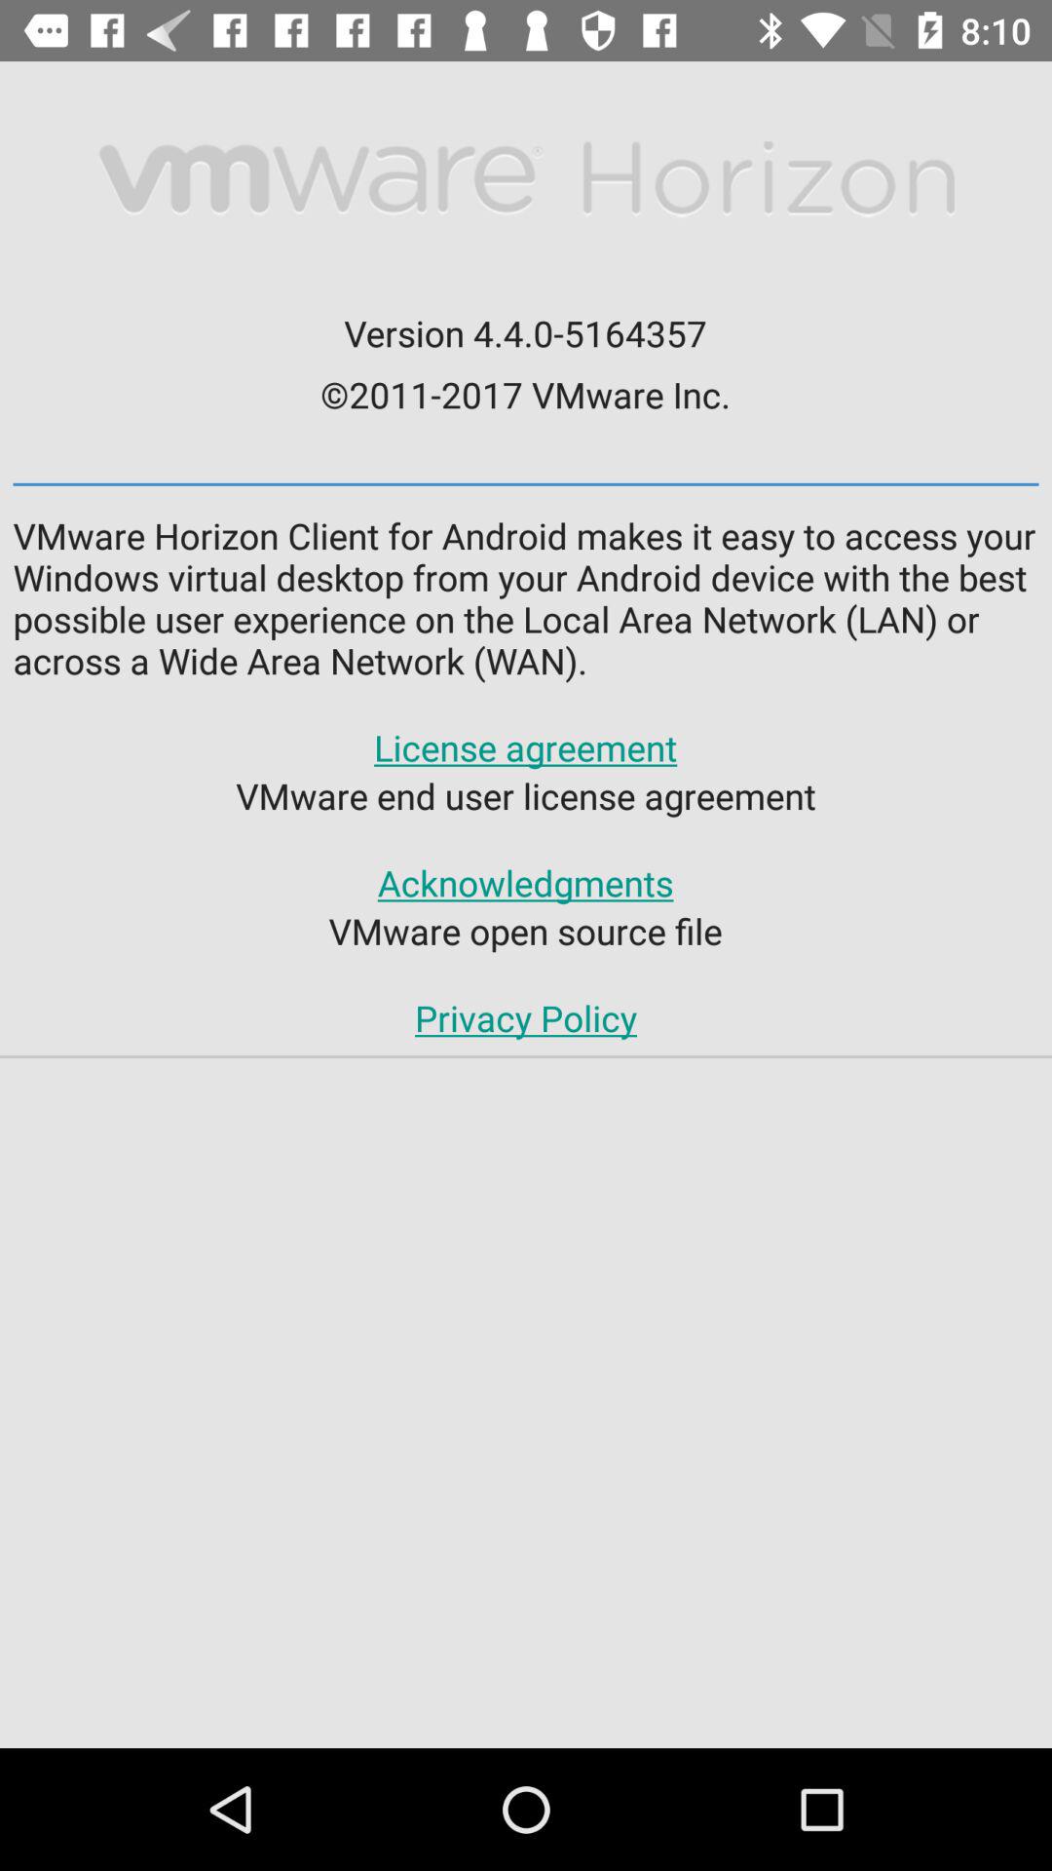  What do you see at coordinates (525, 883) in the screenshot?
I see `open the app below vmware end user` at bounding box center [525, 883].